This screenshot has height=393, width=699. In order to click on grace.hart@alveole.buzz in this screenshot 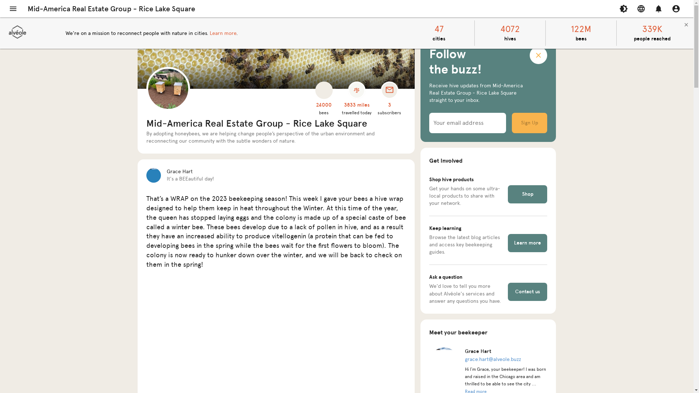, I will do `click(493, 360)`.